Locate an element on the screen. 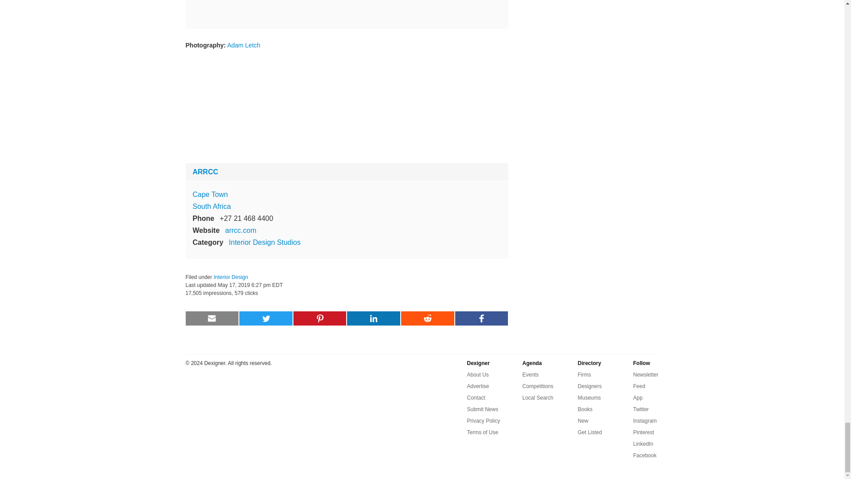 This screenshot has width=851, height=479. Competitions is located at coordinates (538, 386).